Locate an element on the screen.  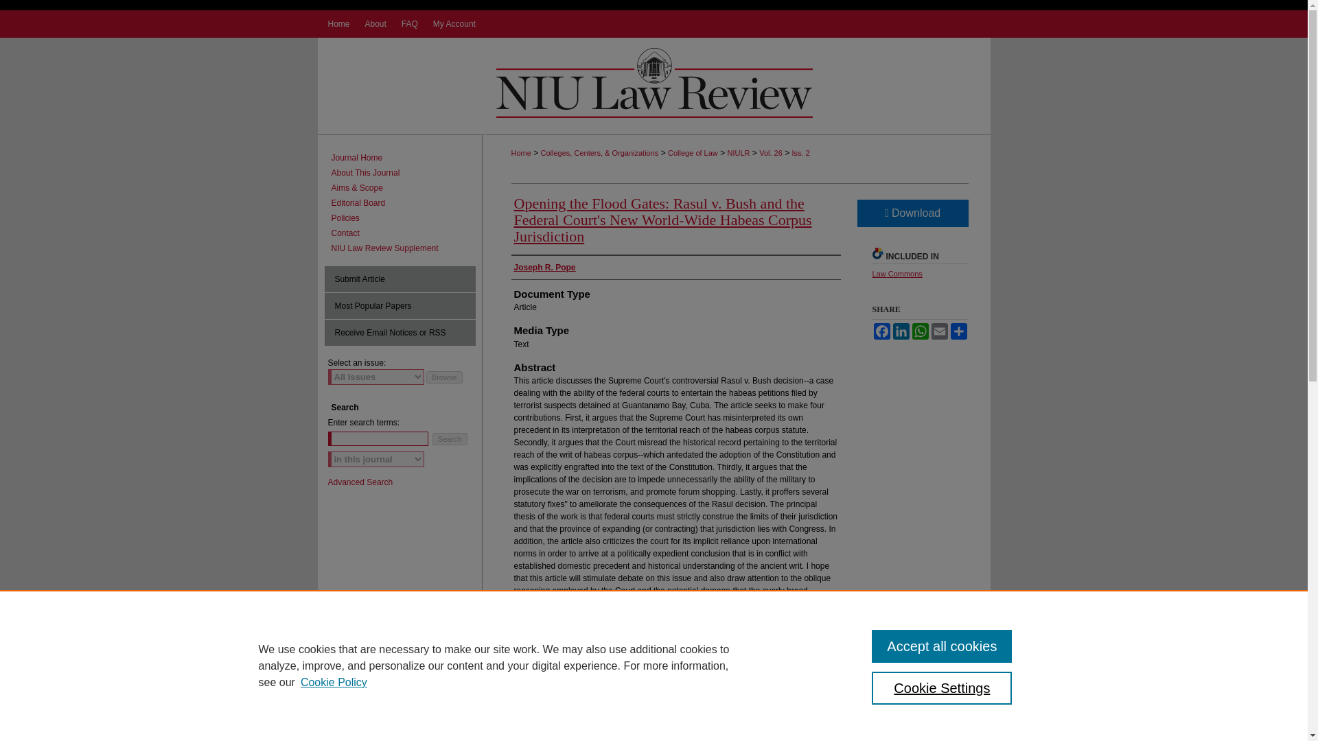
Law Commons is located at coordinates (897, 274).